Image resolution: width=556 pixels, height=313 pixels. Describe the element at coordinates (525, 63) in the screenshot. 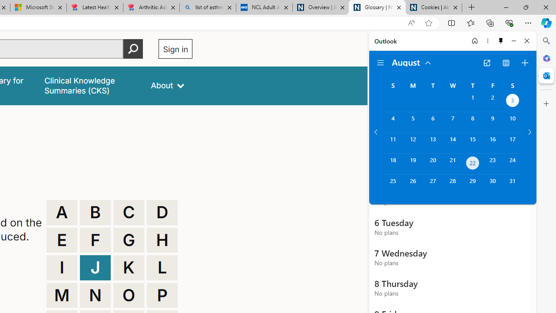

I see `Create event` at that location.